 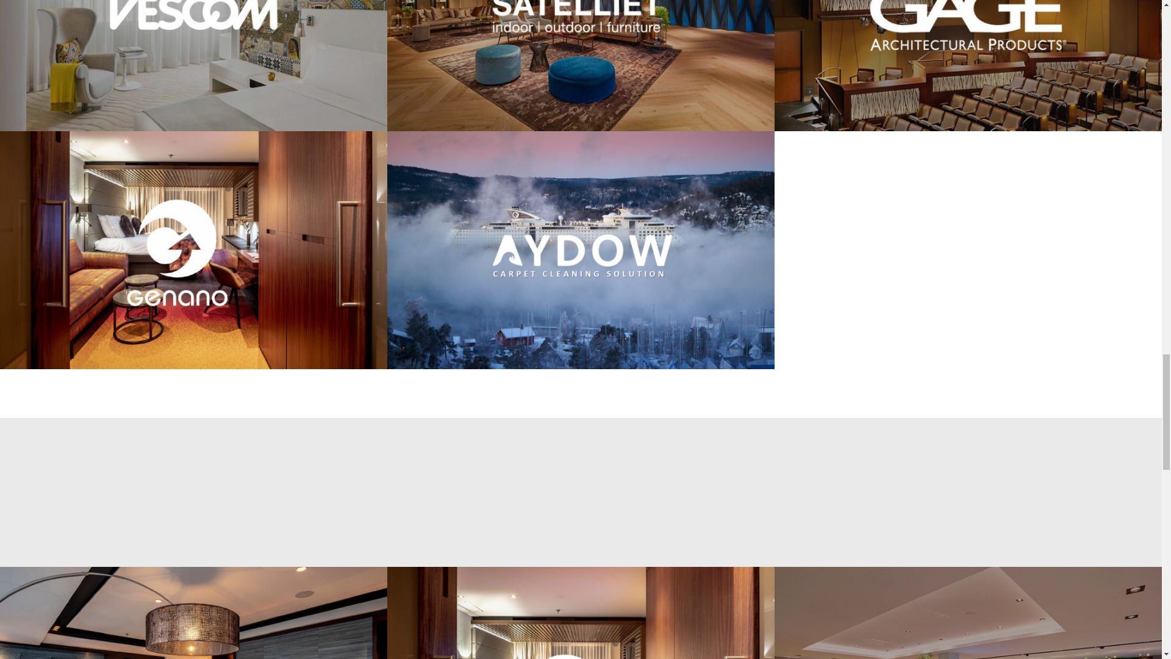 I want to click on Aydow at CSIE 2020 MIAMI, so click(x=194, y=613).